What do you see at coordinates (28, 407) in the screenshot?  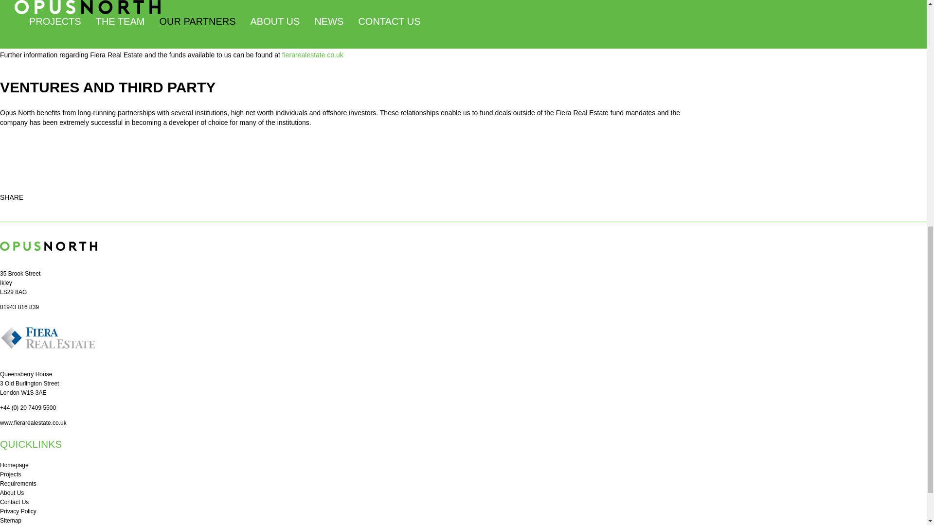 I see `call us` at bounding box center [28, 407].